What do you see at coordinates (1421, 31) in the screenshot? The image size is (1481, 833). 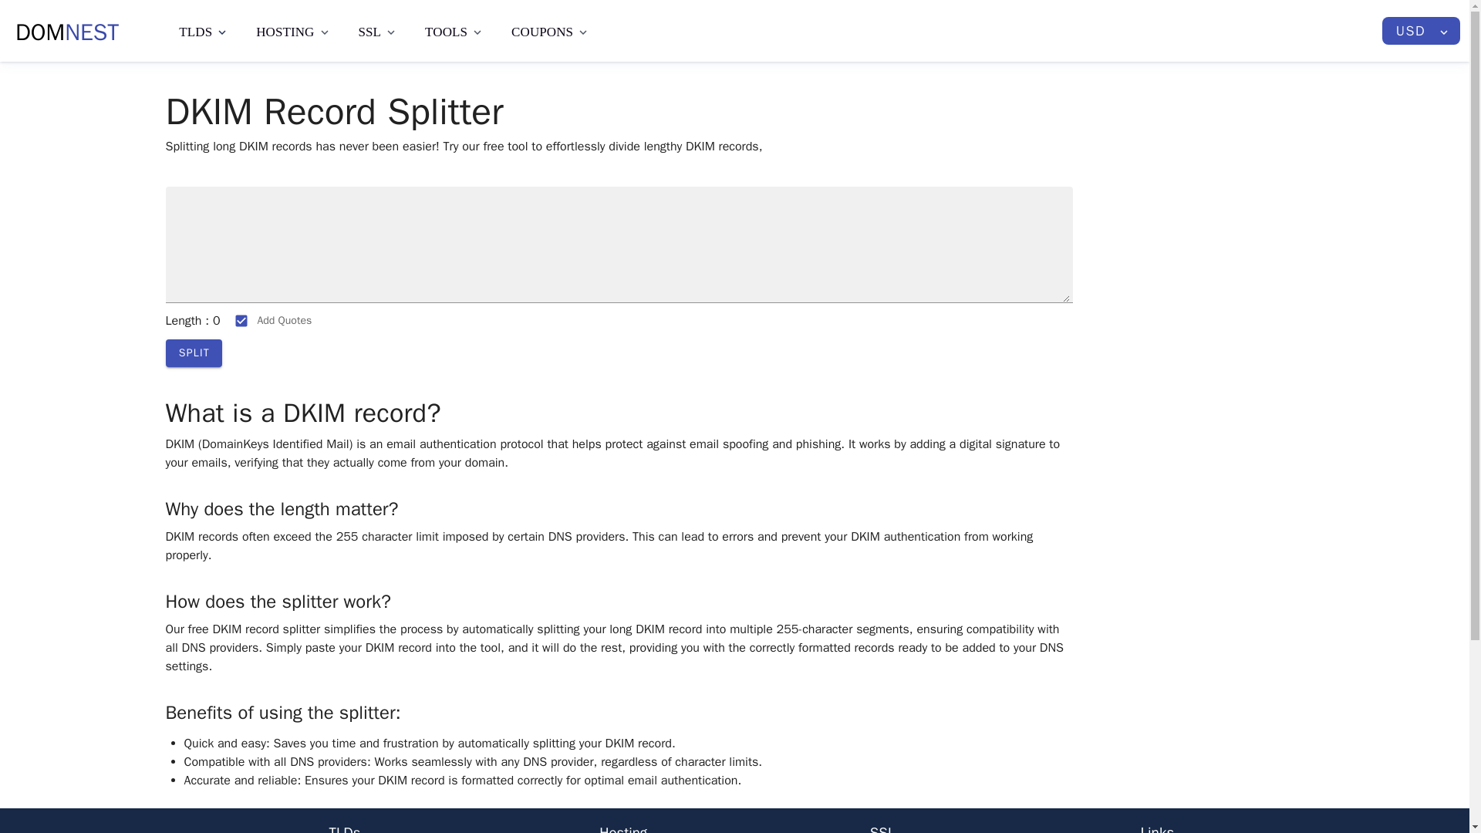 I see `COUPONS` at bounding box center [1421, 31].